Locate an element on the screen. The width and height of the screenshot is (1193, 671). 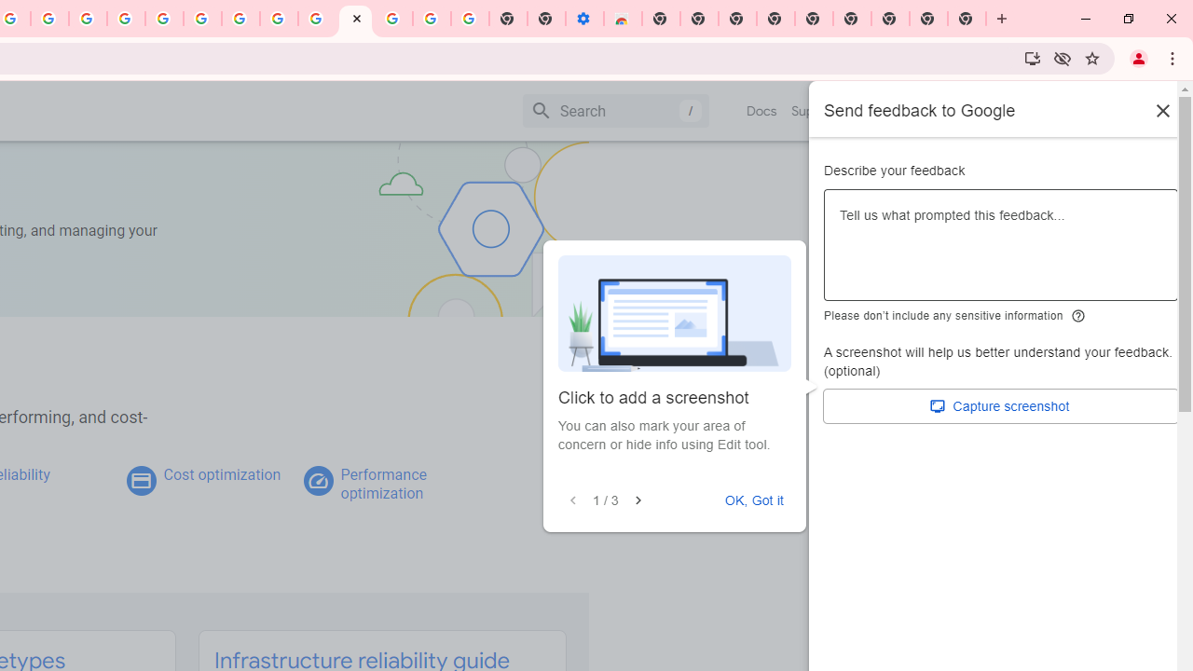
Create your Google Account is located at coordinates (279, 19).